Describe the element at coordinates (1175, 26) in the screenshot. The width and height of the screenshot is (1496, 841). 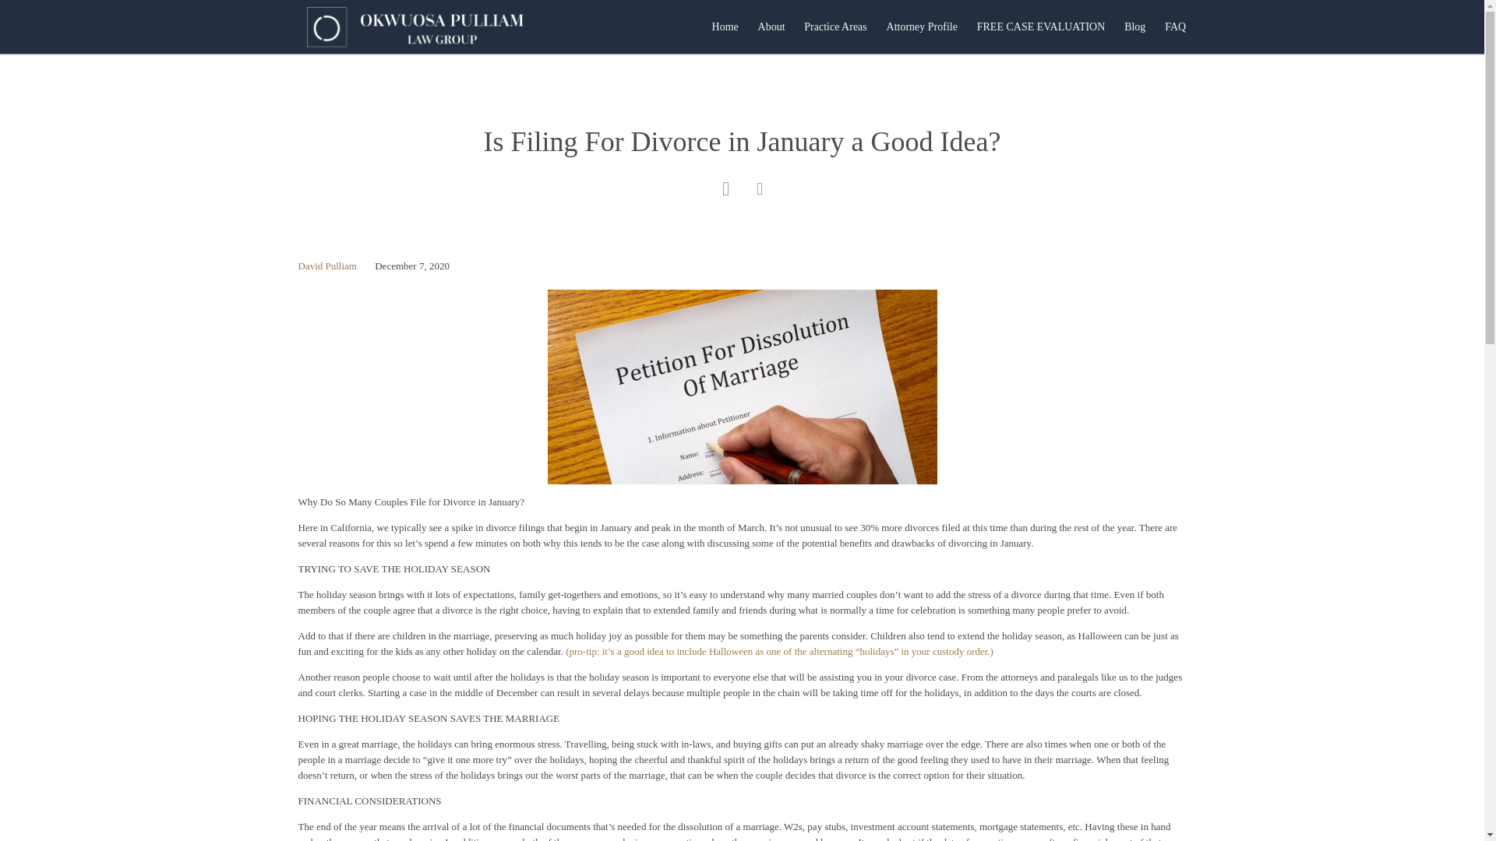
I see `FAQ` at that location.